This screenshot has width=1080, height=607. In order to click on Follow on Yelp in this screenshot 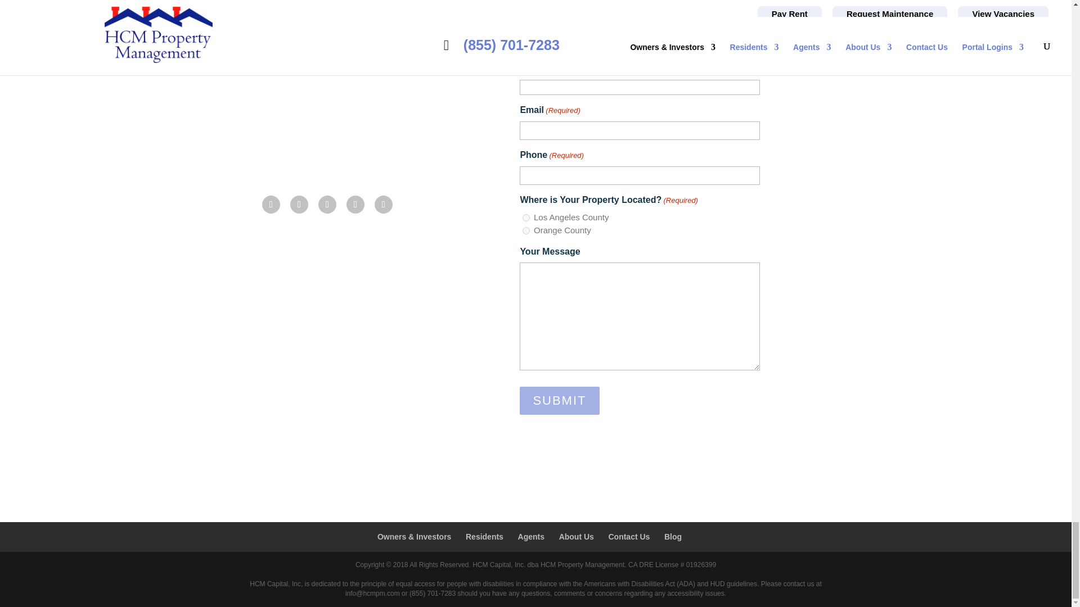, I will do `click(384, 205)`.